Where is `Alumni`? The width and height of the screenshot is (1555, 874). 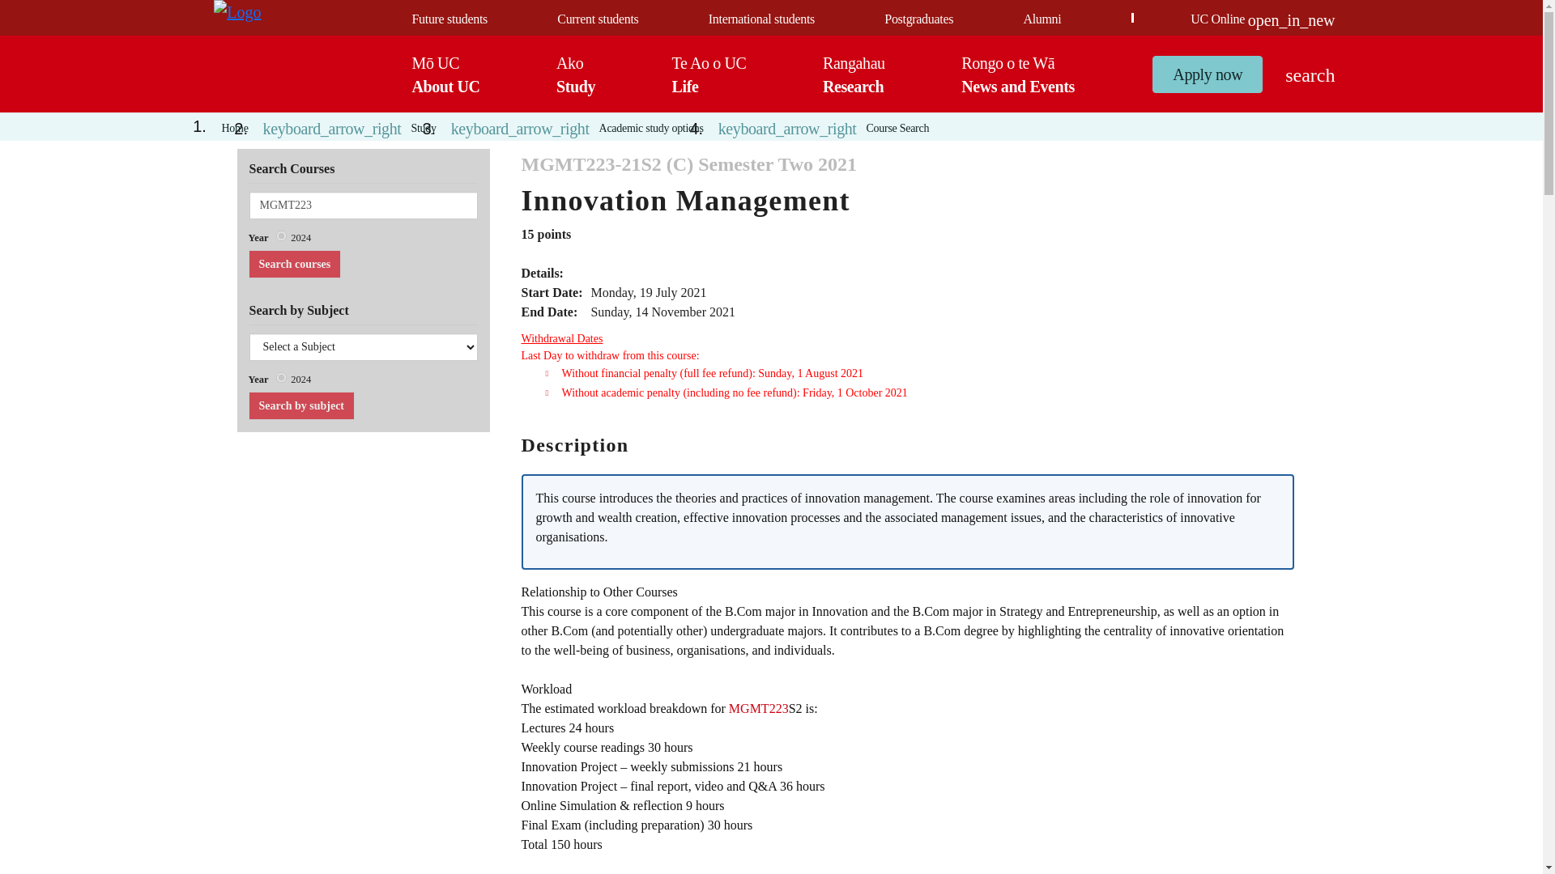 Alumni is located at coordinates (363, 206).